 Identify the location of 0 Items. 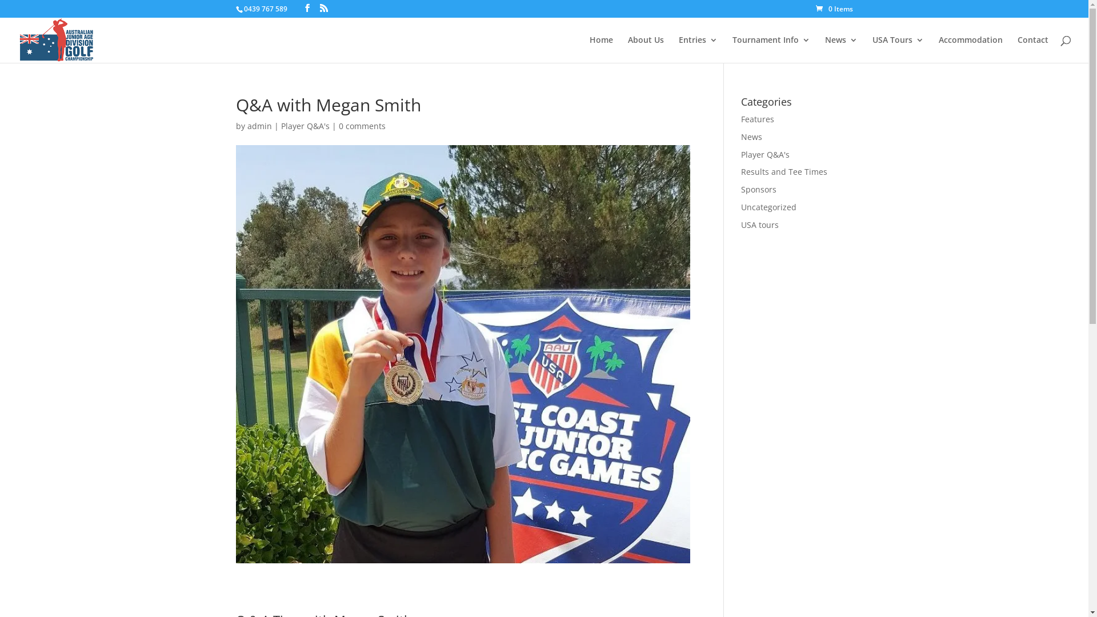
(834, 9).